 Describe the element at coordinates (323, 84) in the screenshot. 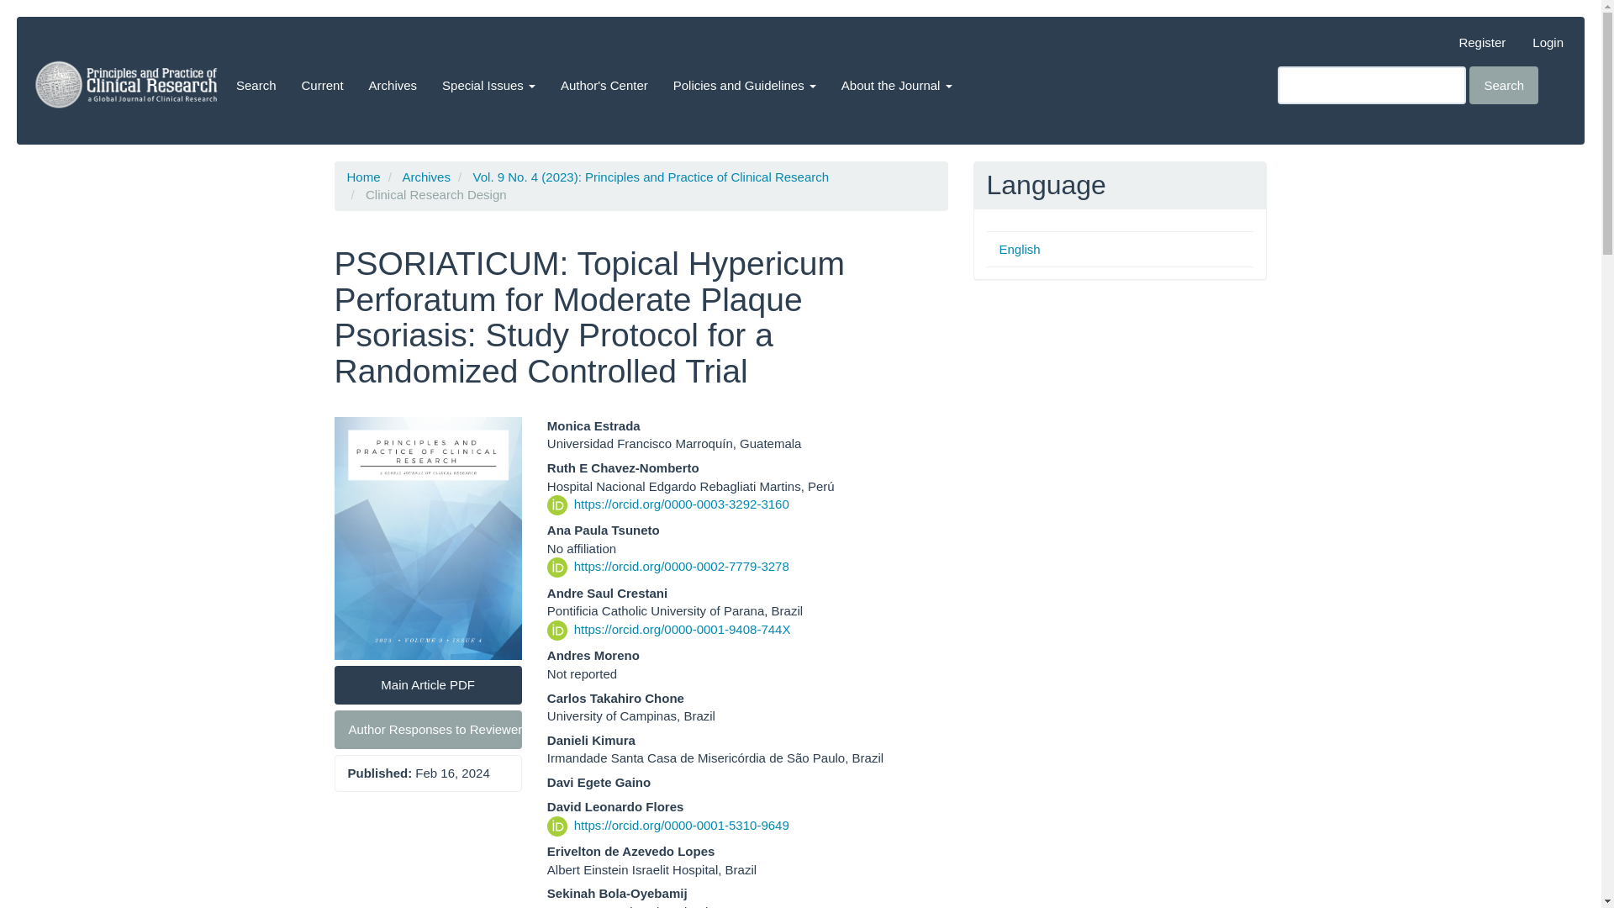

I see `Current` at that location.